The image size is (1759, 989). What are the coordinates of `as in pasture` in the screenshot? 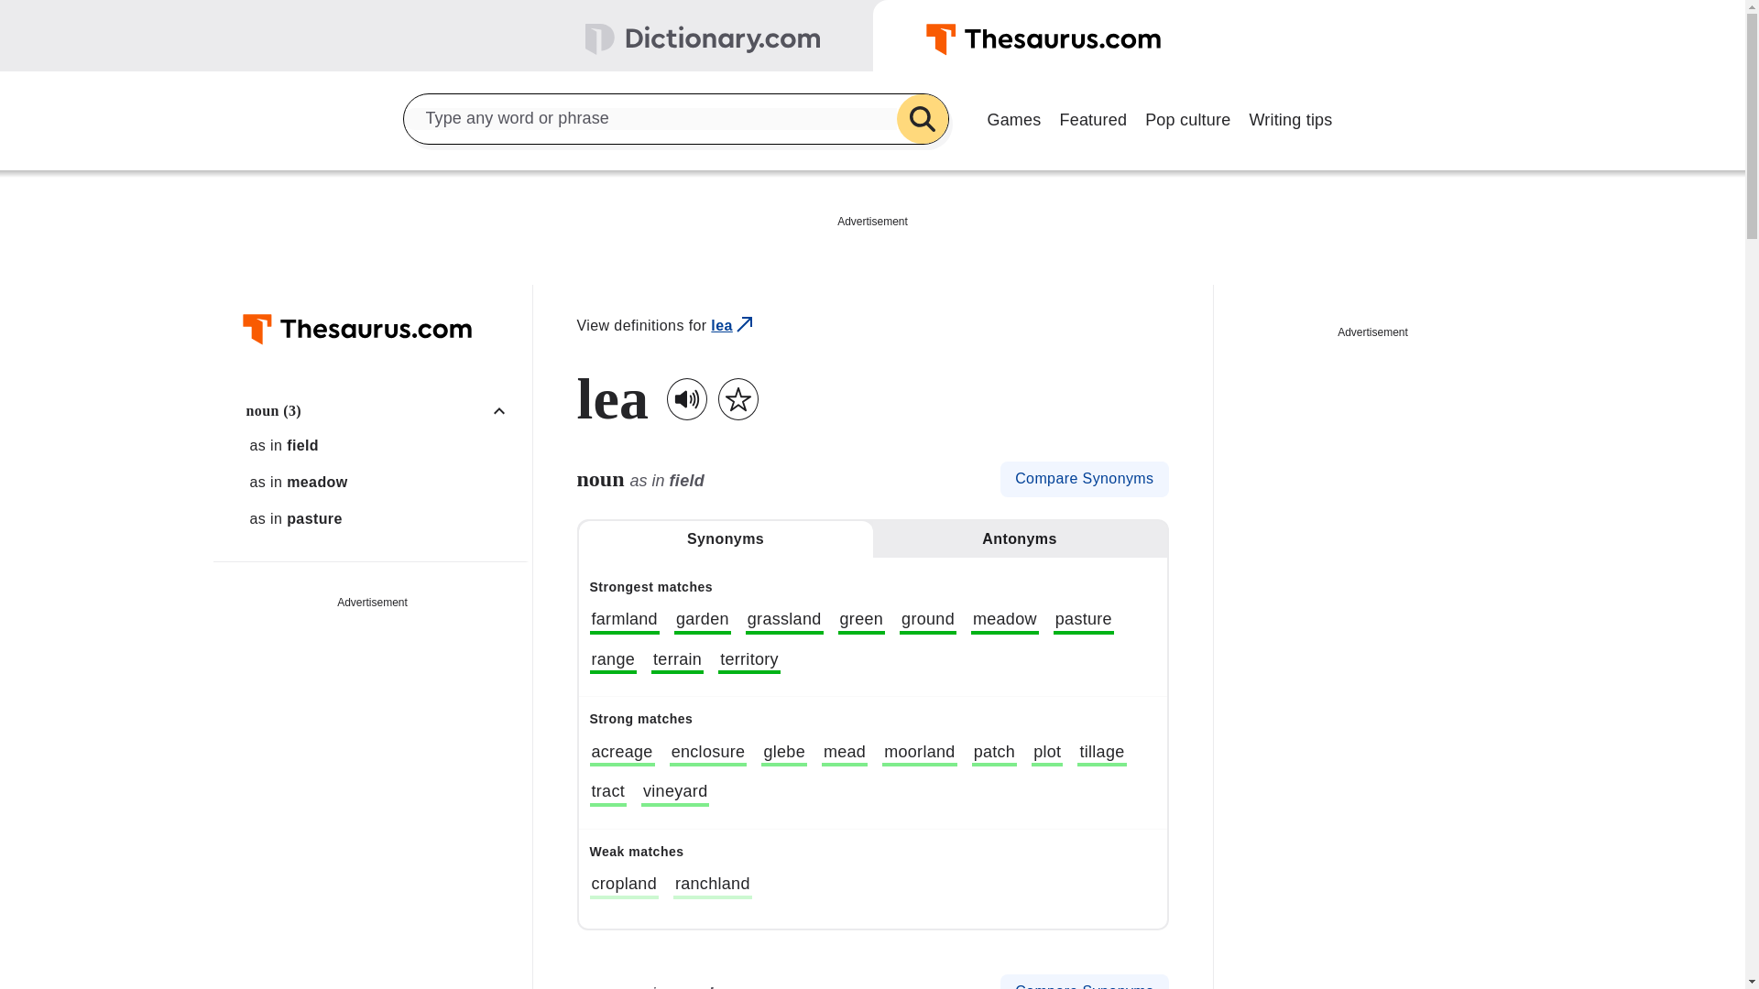 It's located at (382, 518).